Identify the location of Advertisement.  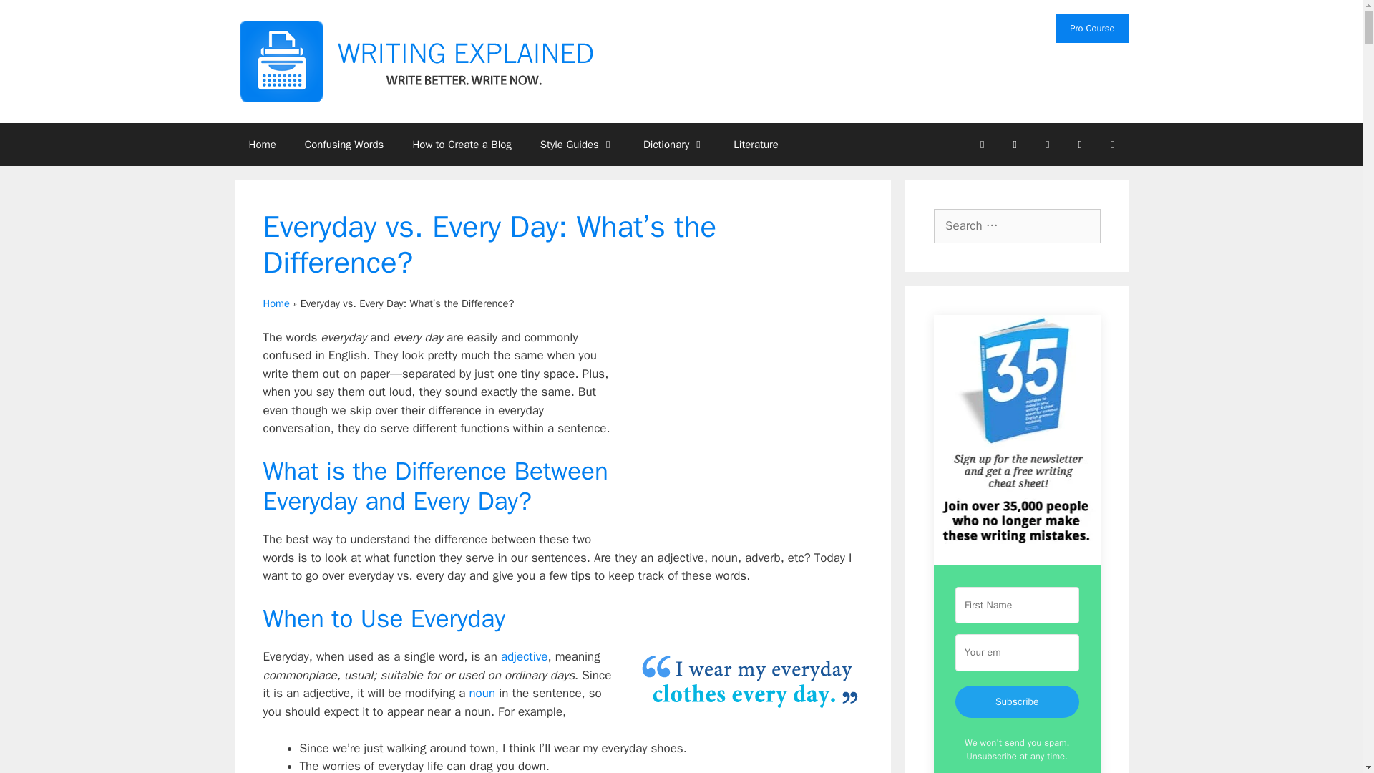
(742, 435).